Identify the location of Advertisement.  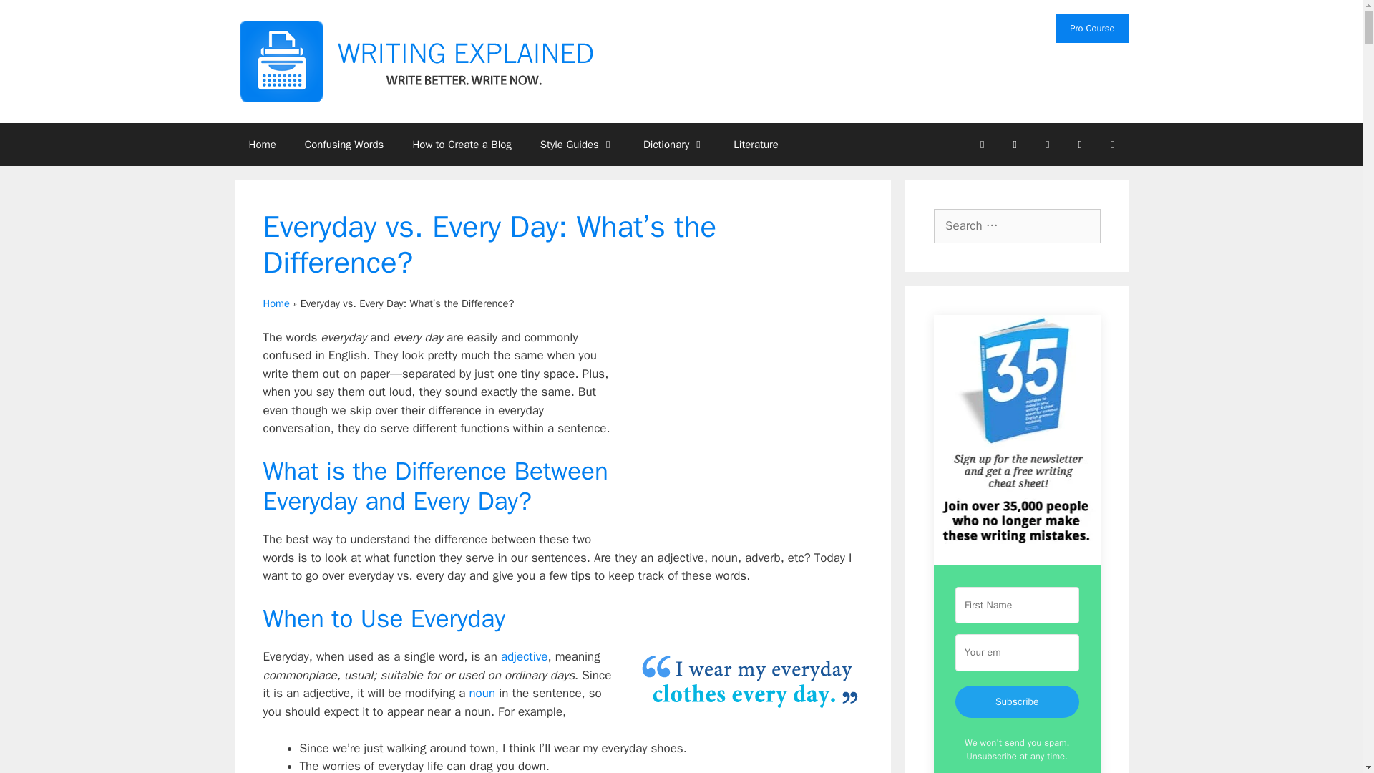
(742, 435).